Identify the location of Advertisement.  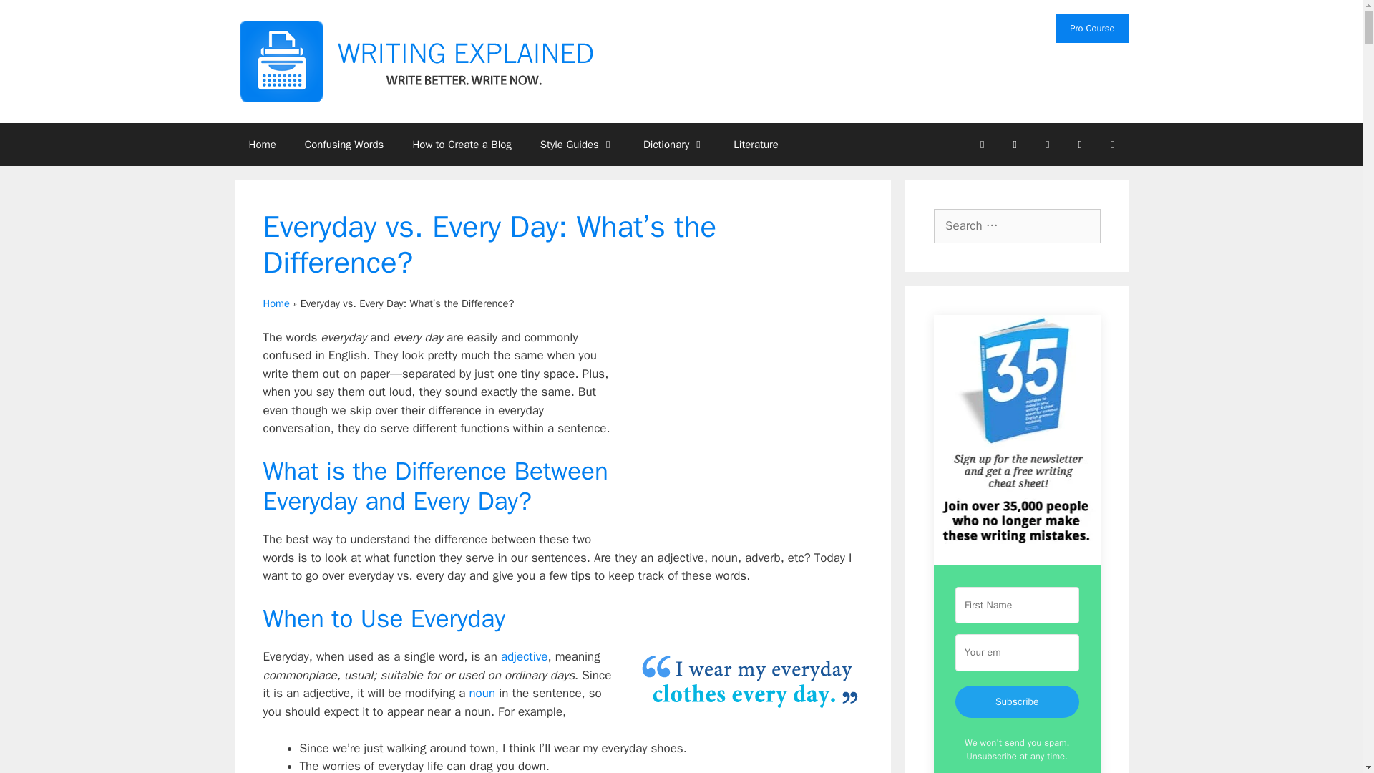
(742, 435).